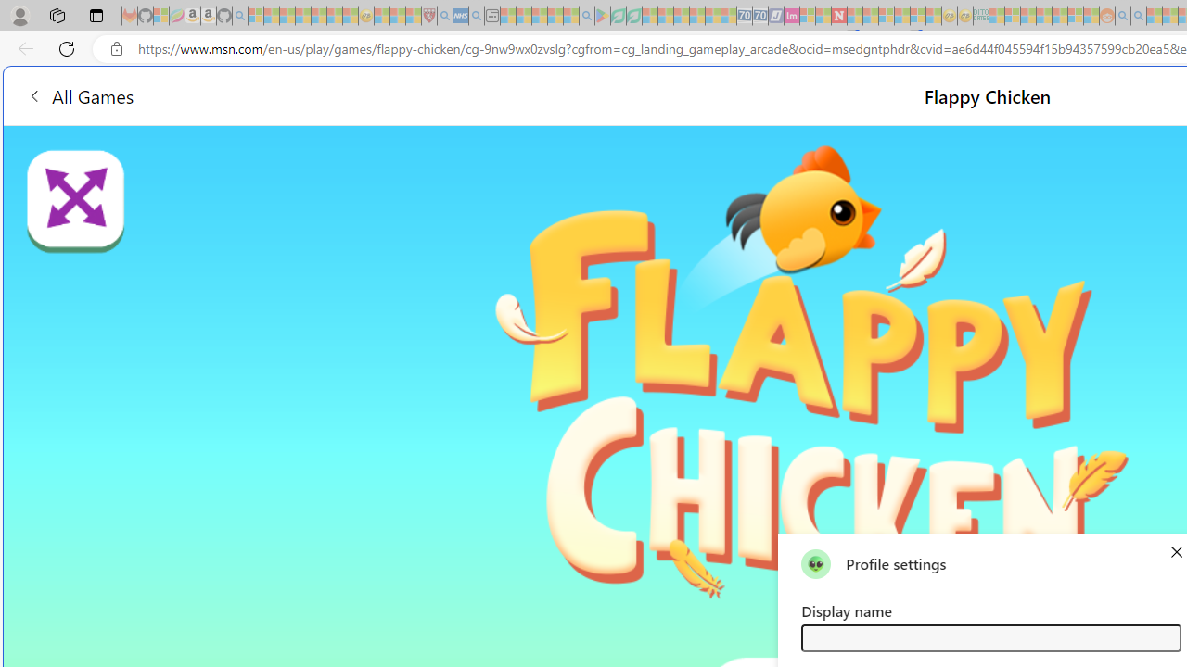  Describe the element at coordinates (618, 17) in the screenshot. I see `Terms of Use Agreement - Sleeping` at that location.